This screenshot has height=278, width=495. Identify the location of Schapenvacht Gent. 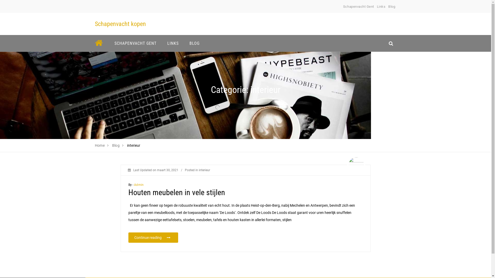
(359, 7).